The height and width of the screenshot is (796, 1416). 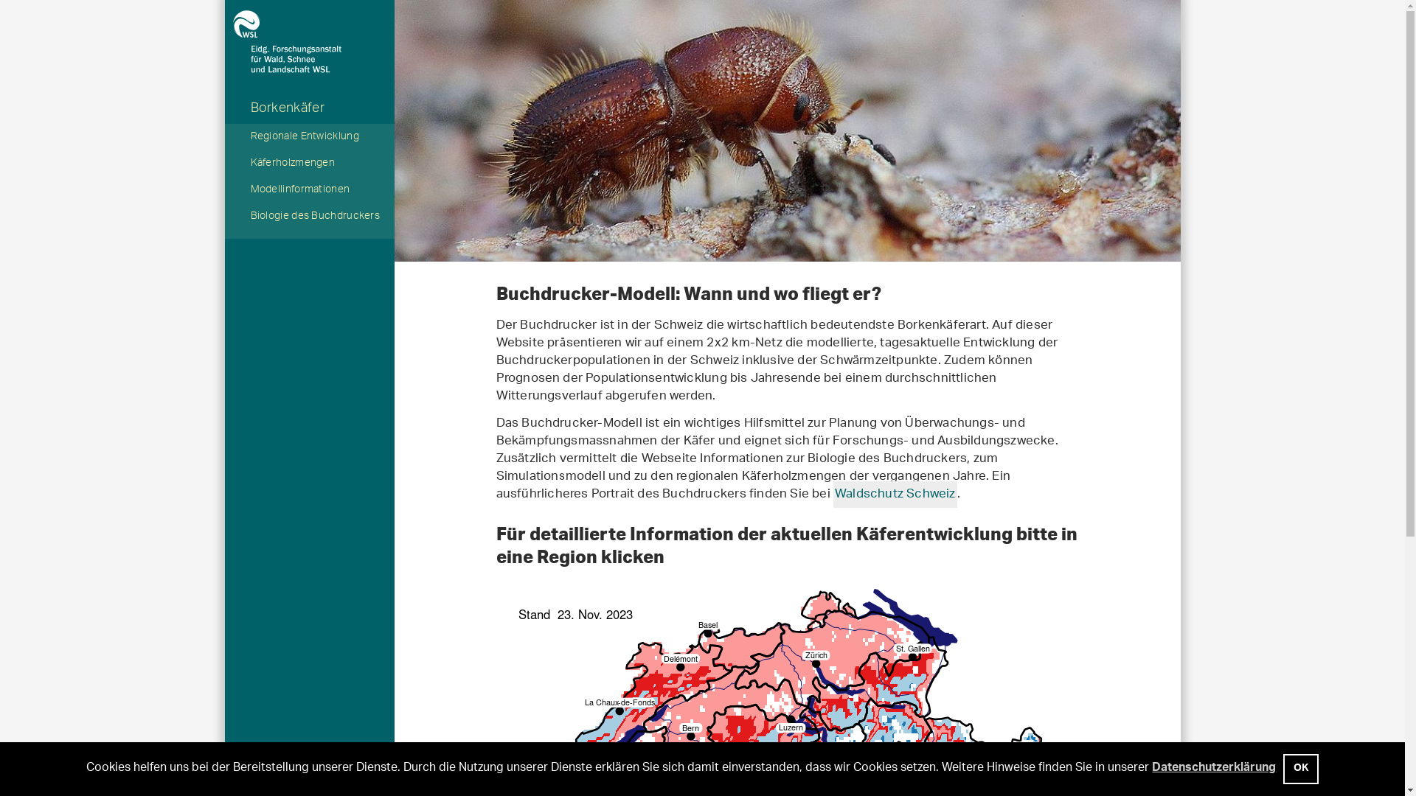 What do you see at coordinates (442, 777) in the screenshot?
I see `Rechtliches` at bounding box center [442, 777].